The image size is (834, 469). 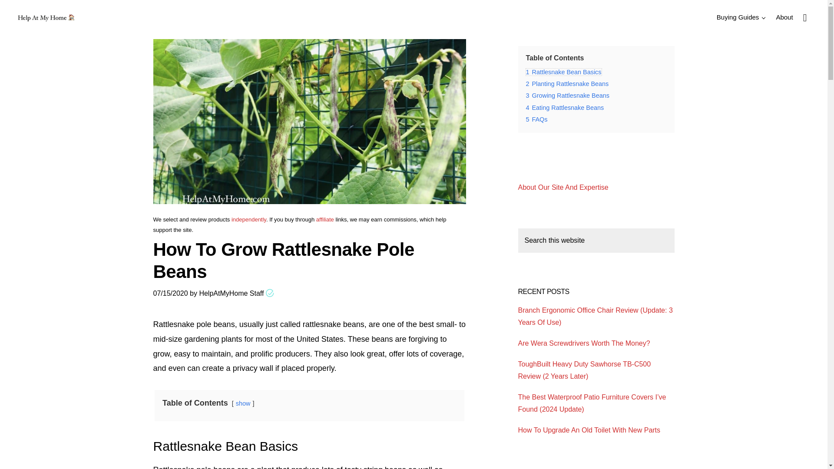 I want to click on Are Wera Screwdrivers Worth The Money?, so click(x=584, y=343).